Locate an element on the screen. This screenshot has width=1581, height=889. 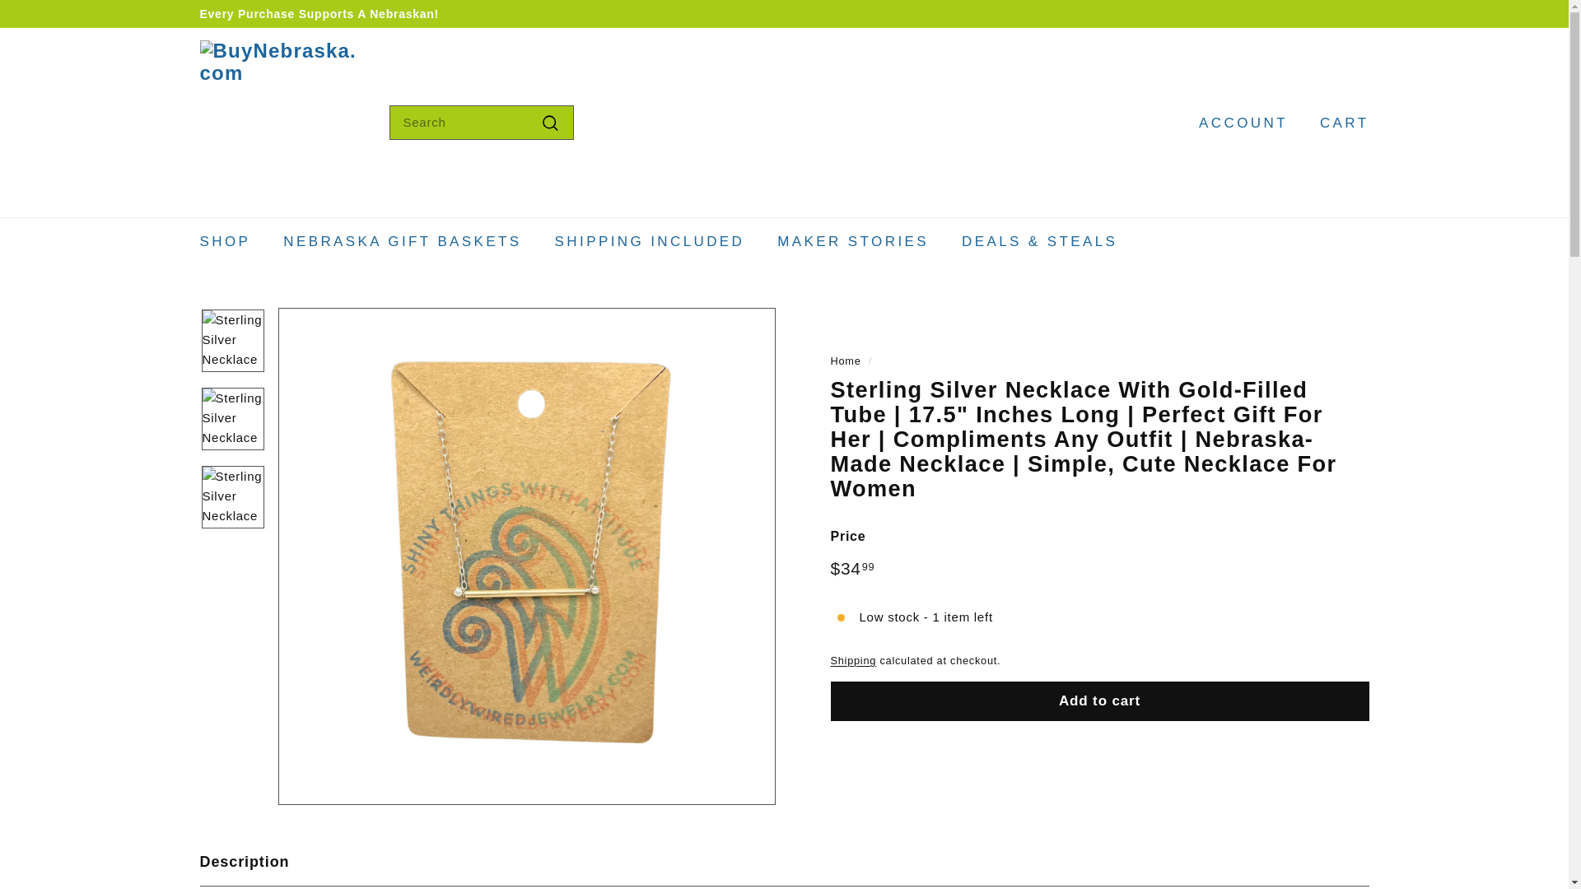
BuyNebraska.com on Instagram is located at coordinates (1314, 13).